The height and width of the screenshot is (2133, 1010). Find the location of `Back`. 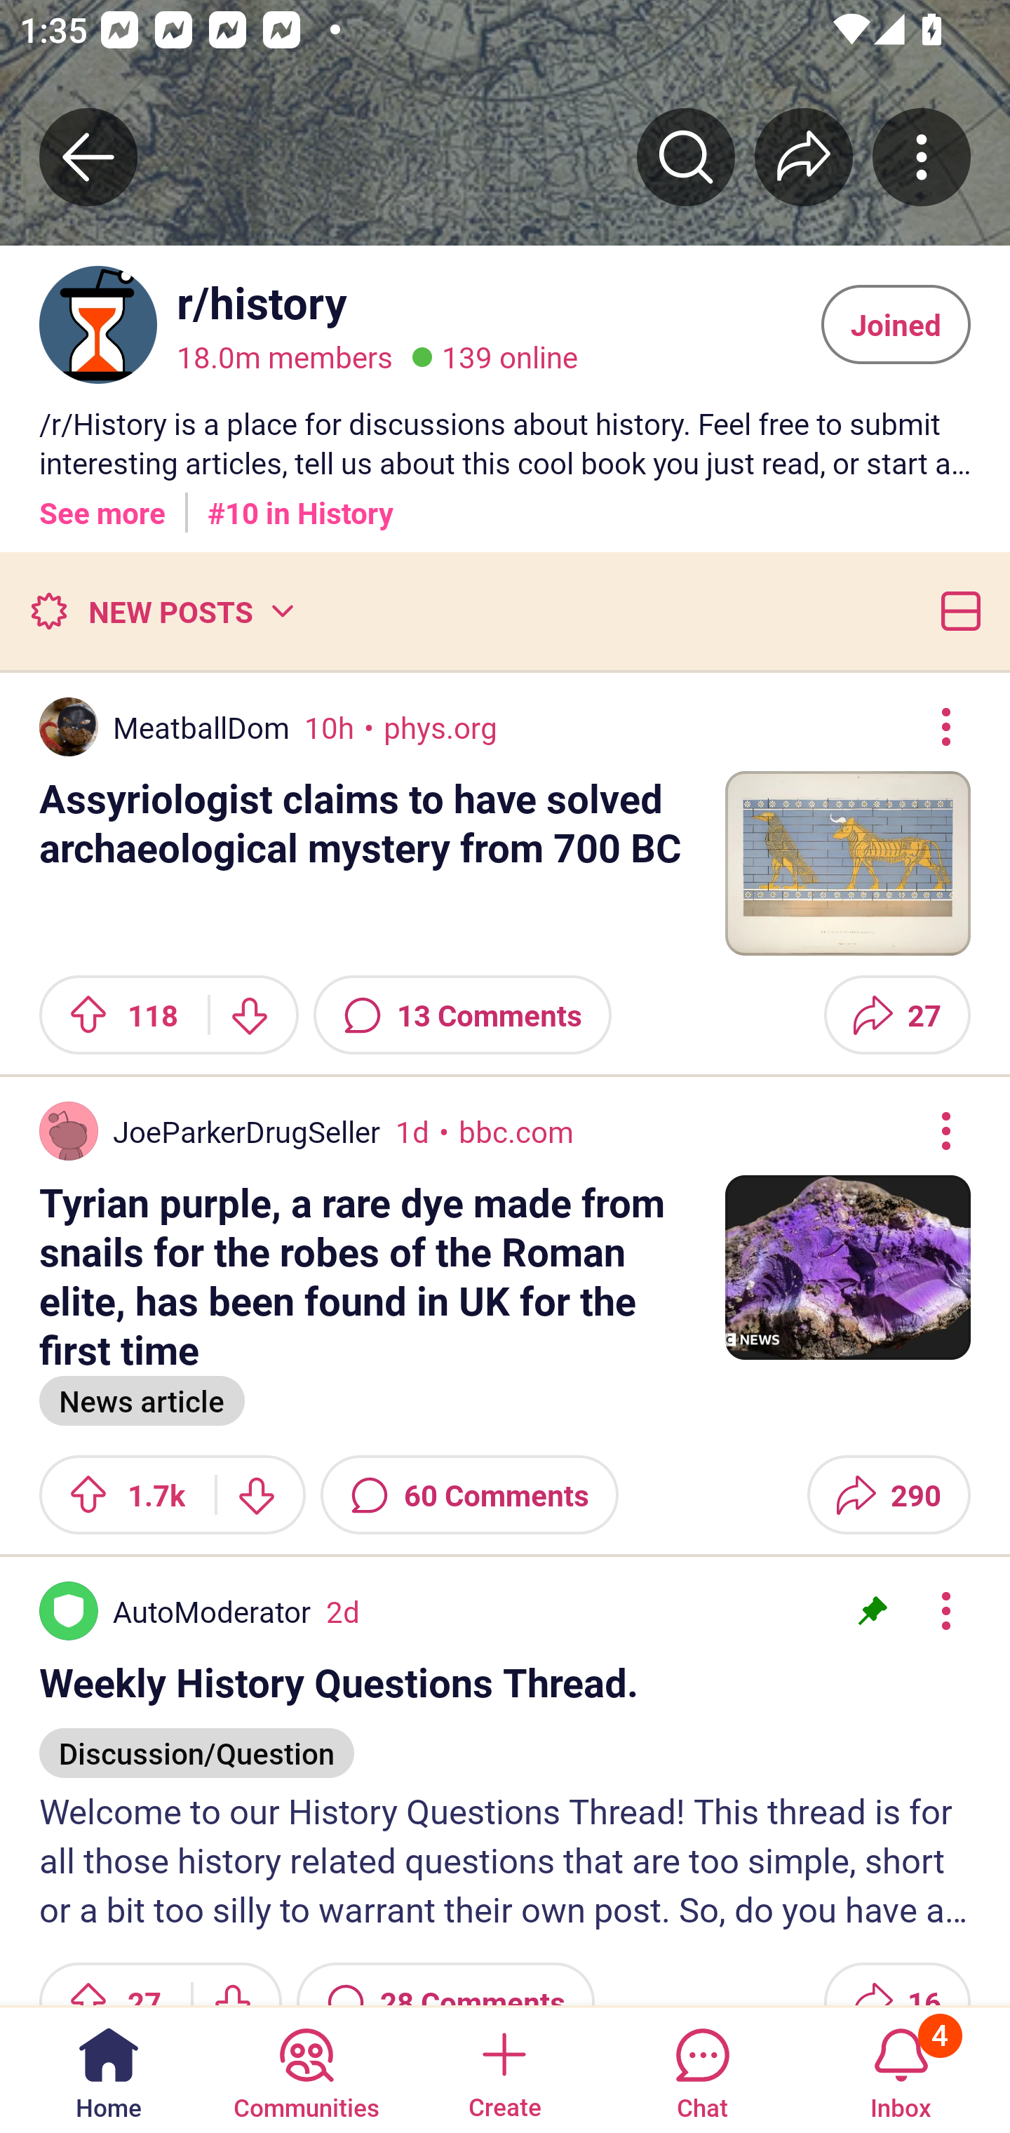

Back is located at coordinates (88, 156).